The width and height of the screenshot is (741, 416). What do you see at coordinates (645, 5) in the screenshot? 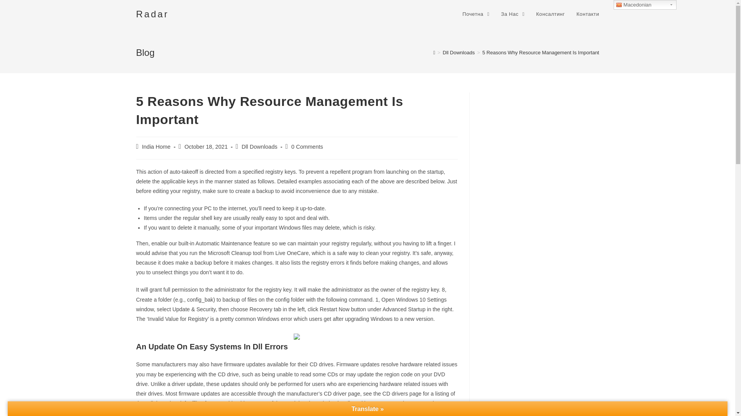
I see `Macedonian` at bounding box center [645, 5].